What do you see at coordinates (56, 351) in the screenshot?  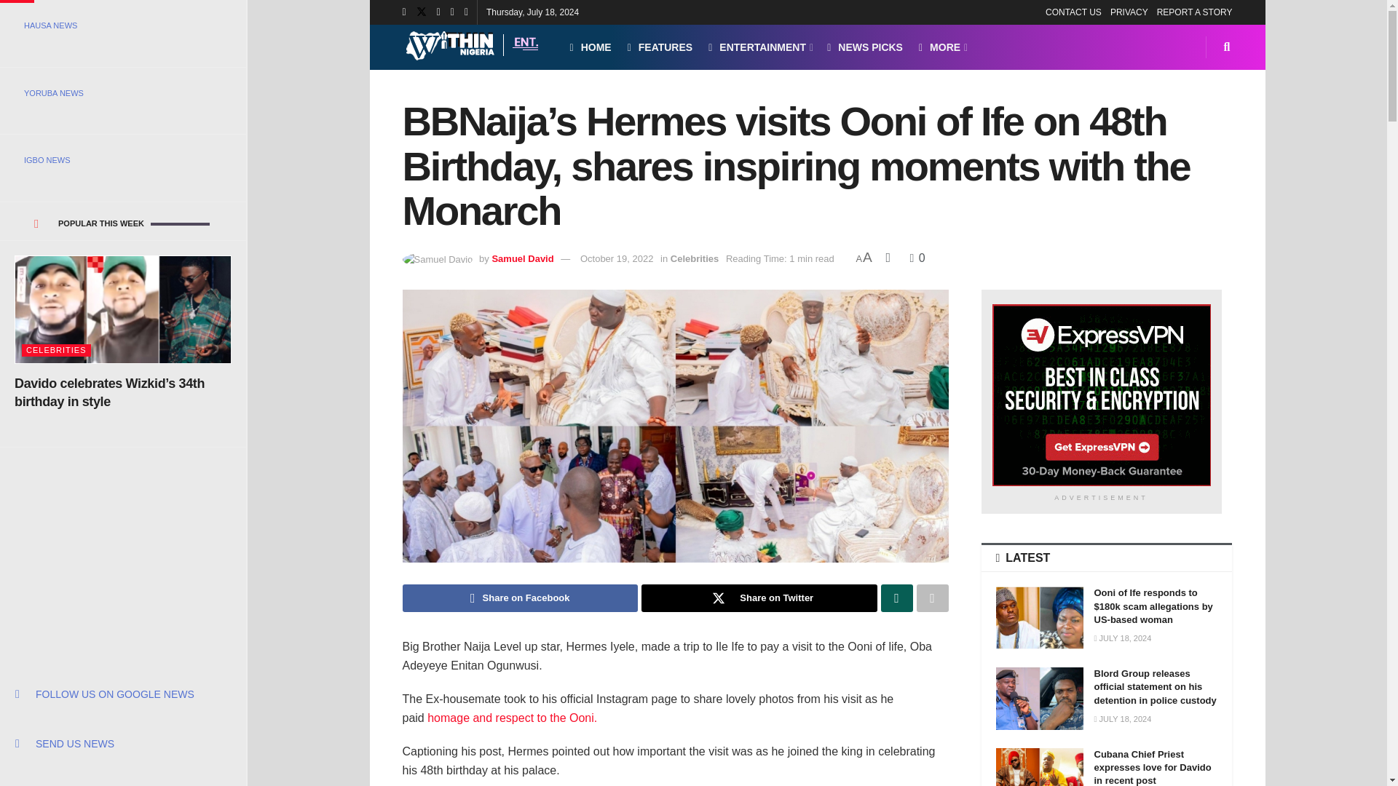 I see `CELEBRITIES` at bounding box center [56, 351].